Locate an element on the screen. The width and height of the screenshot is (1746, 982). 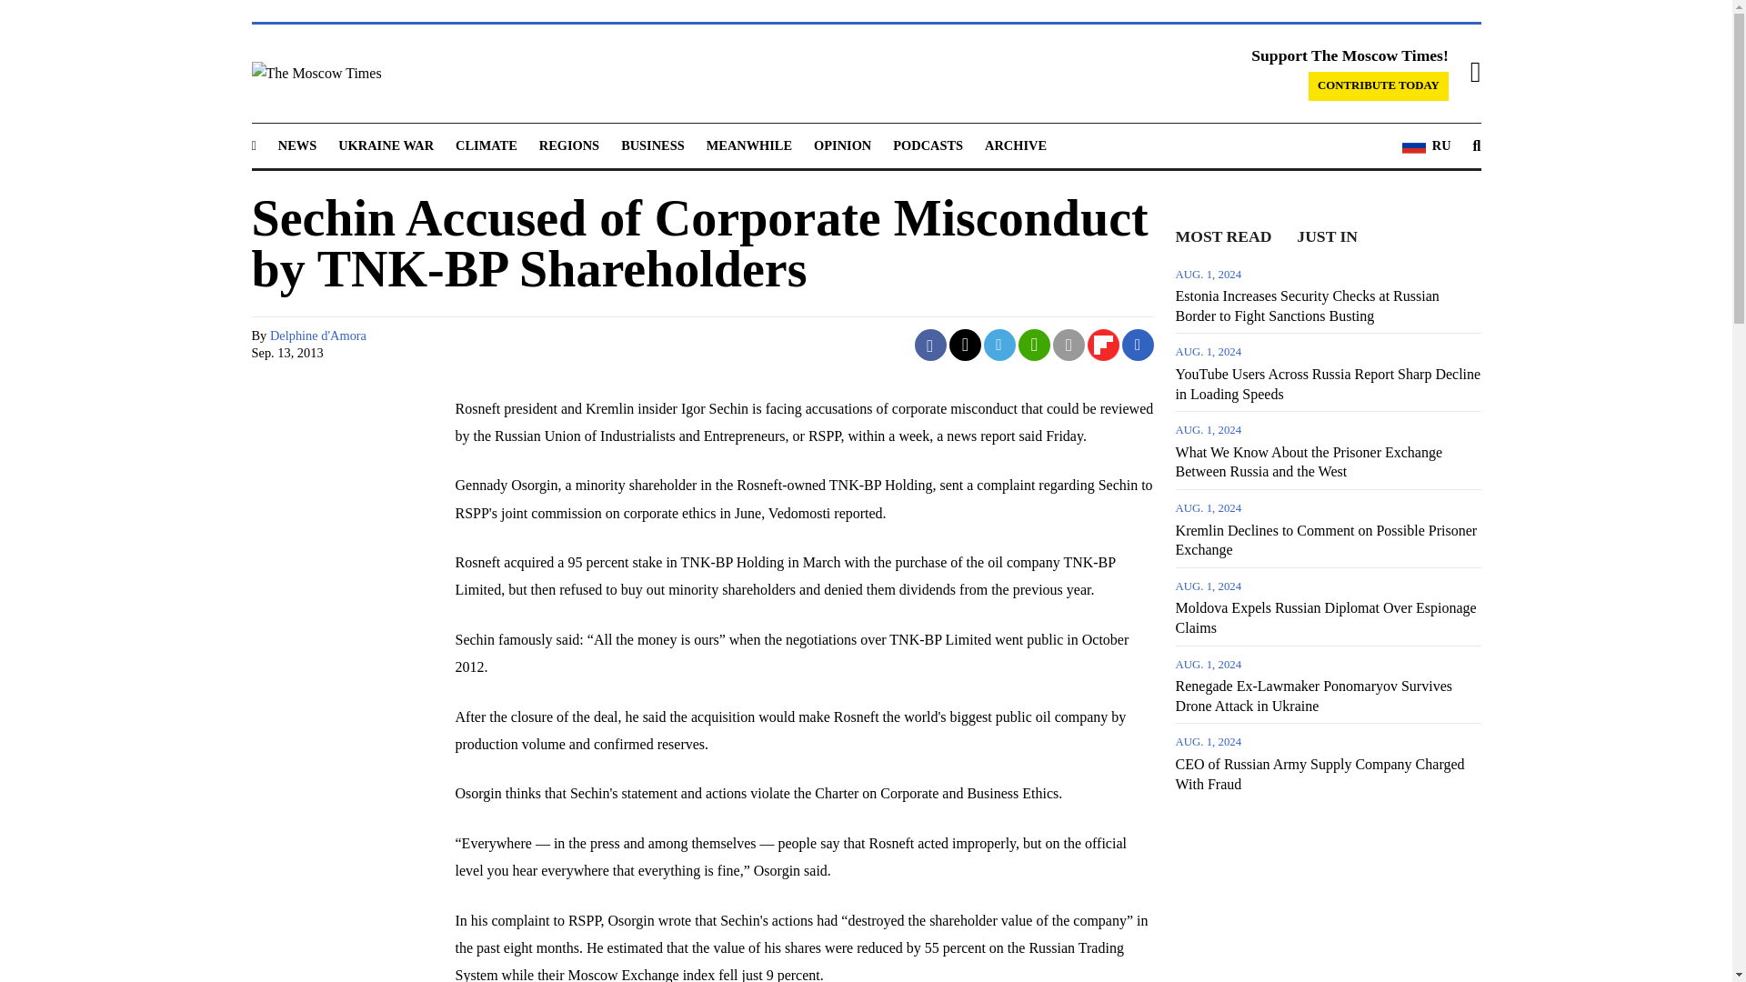
CONTRIBUTE TODAY is located at coordinates (1379, 85).